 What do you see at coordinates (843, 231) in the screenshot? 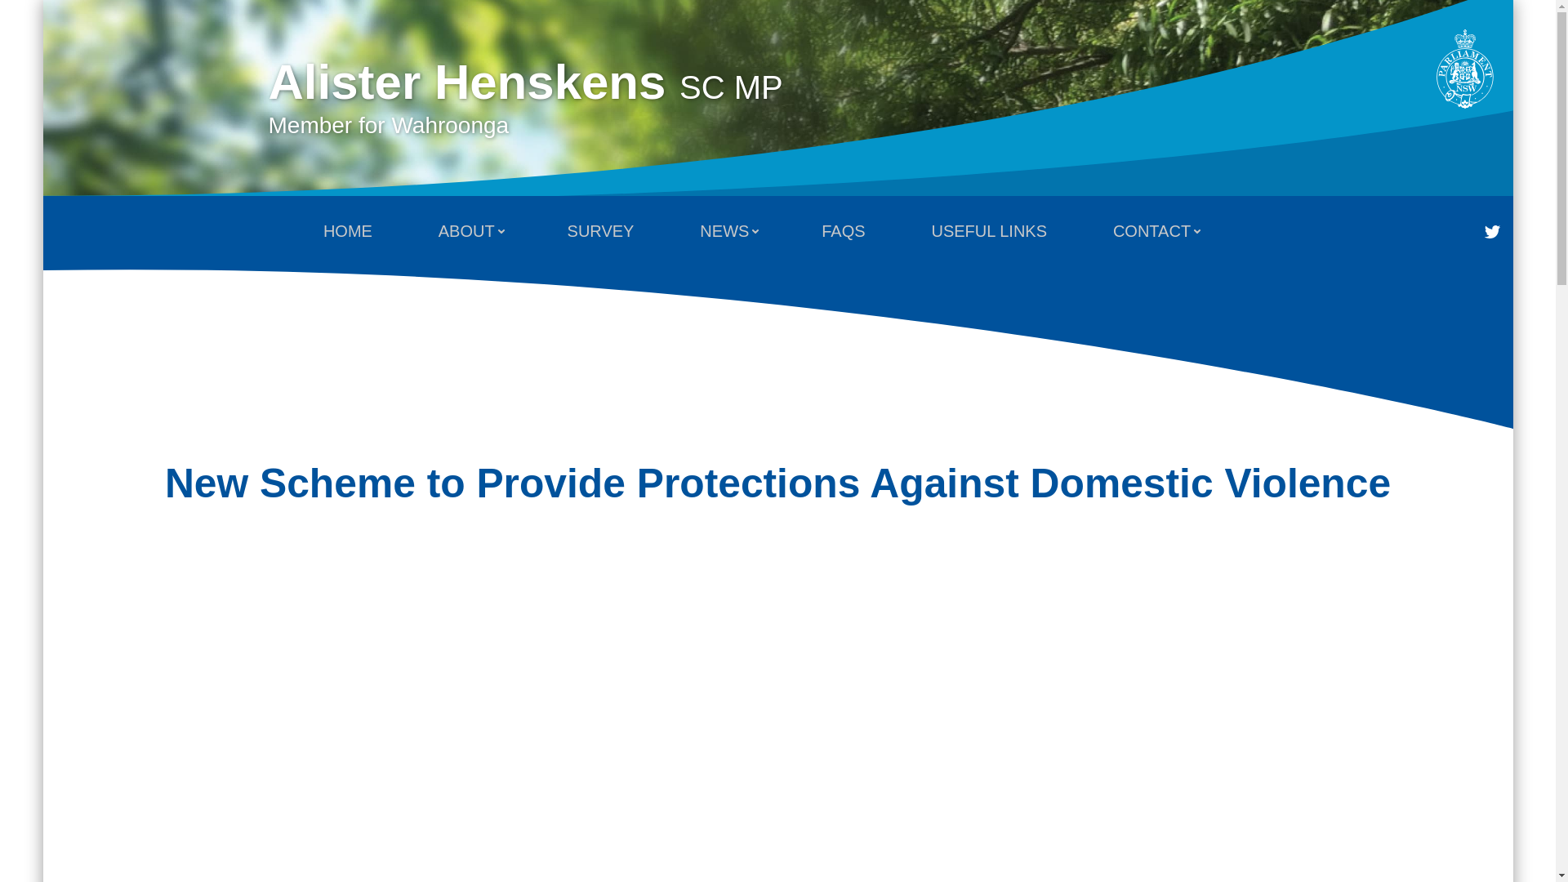
I see `CONTACT` at bounding box center [843, 231].